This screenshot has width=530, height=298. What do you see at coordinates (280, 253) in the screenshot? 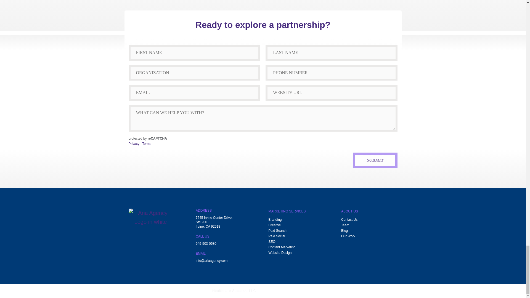
I see `Website Design` at bounding box center [280, 253].